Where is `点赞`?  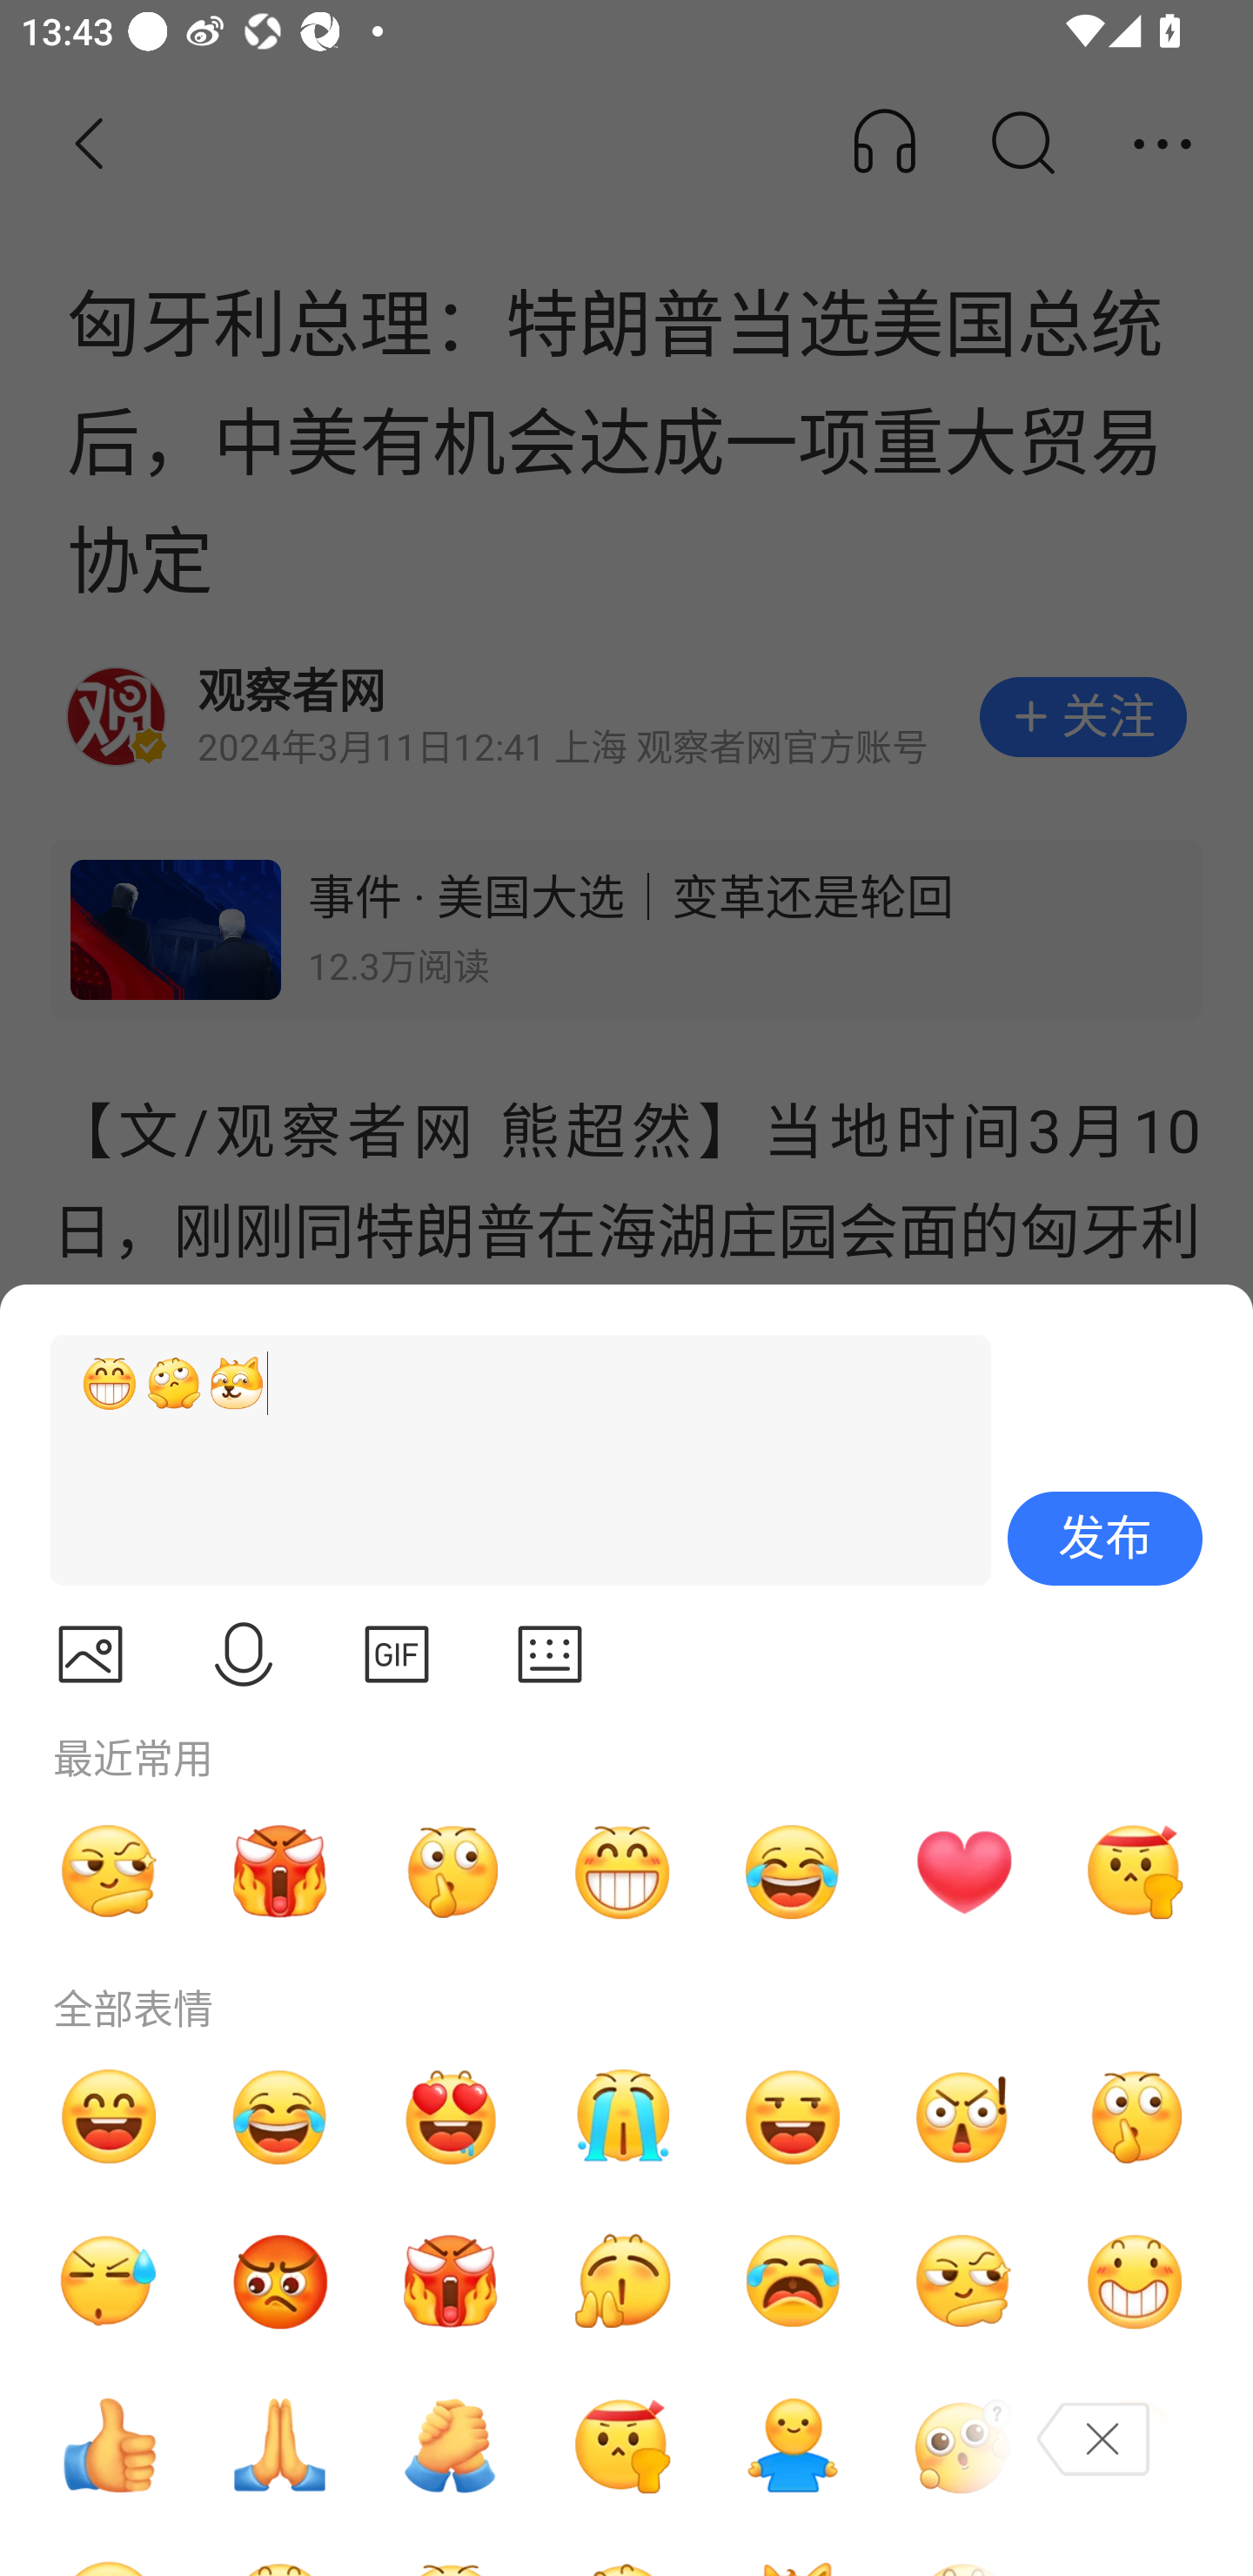 点赞 is located at coordinates (109, 2445).